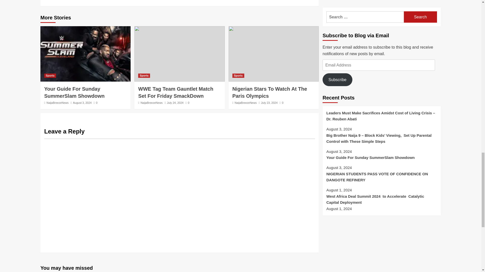 The height and width of the screenshot is (272, 485). Describe the element at coordinates (75, 92) in the screenshot. I see `Your Guide For Sunday SummerSlam Showdown ` at that location.